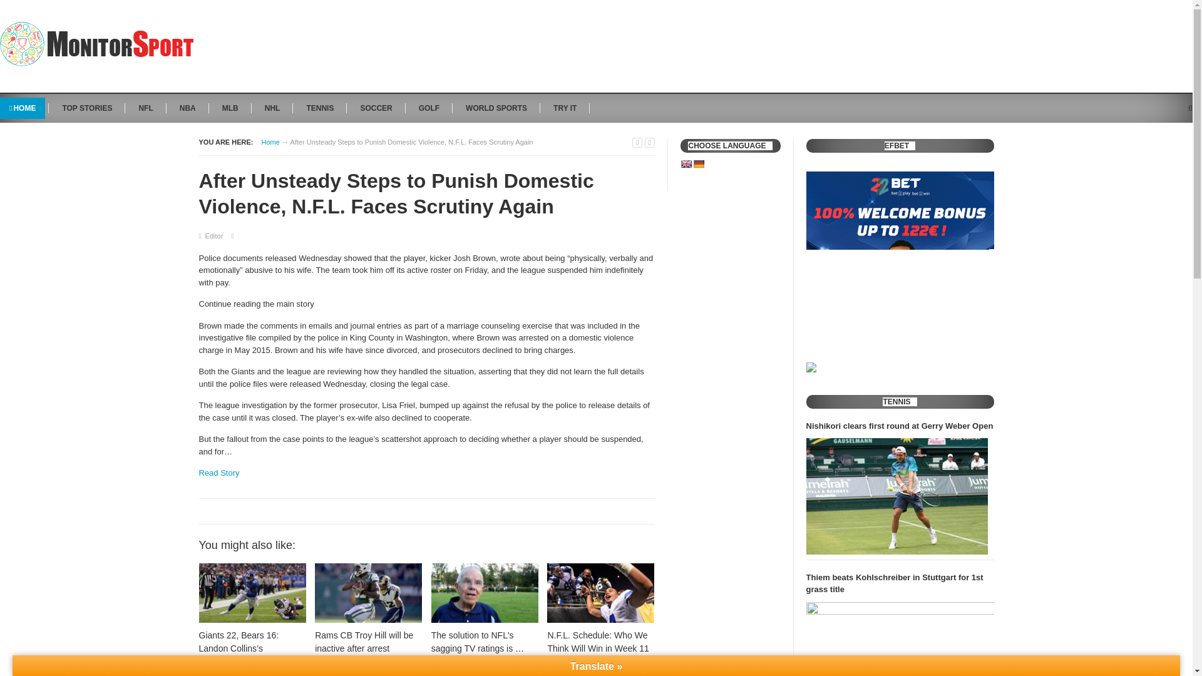  I want to click on NHL, so click(272, 108).